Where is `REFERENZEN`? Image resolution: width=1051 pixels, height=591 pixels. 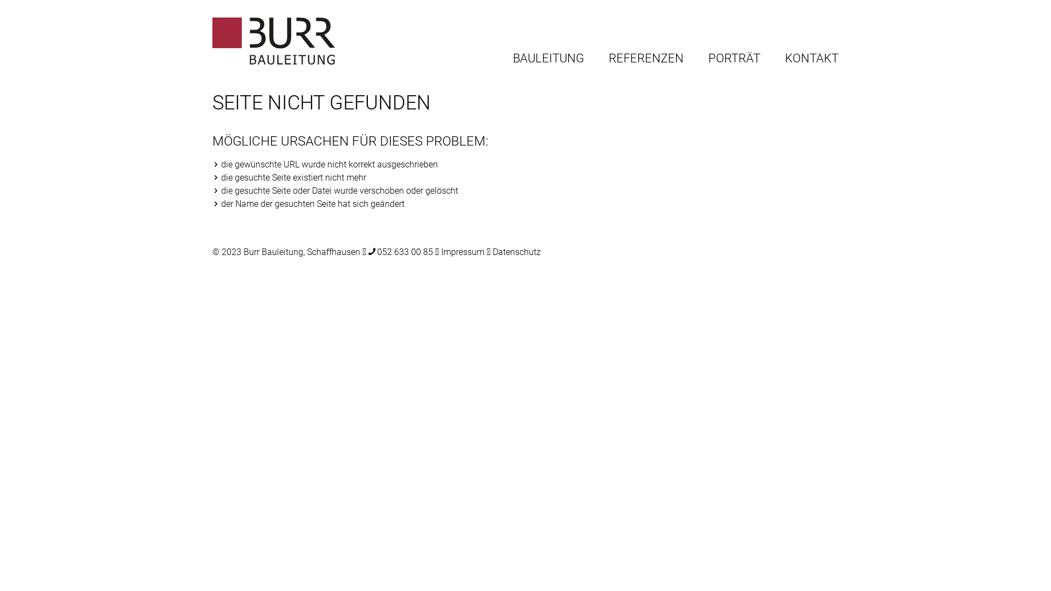
REFERENZEN is located at coordinates (646, 59).